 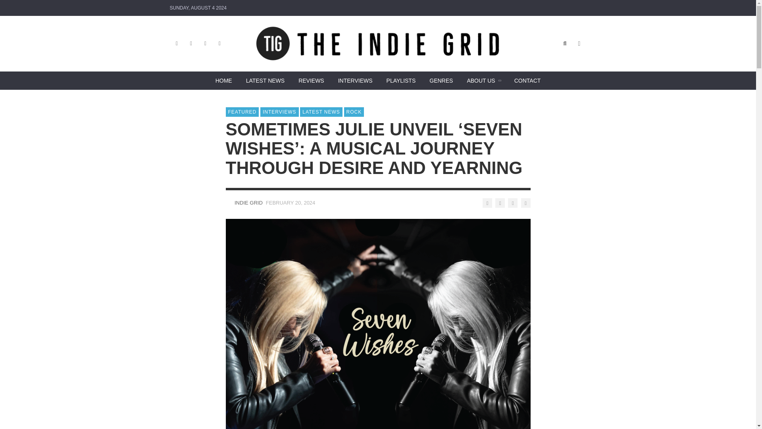 I want to click on INDIE GRID, so click(x=248, y=203).